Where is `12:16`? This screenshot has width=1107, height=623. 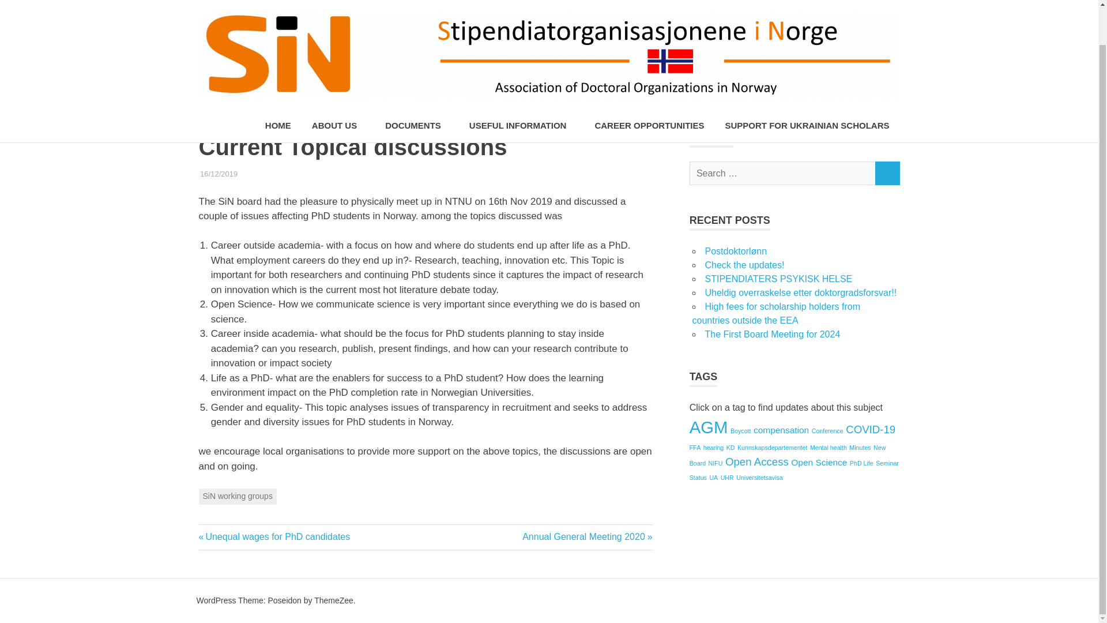
12:16 is located at coordinates (219, 173).